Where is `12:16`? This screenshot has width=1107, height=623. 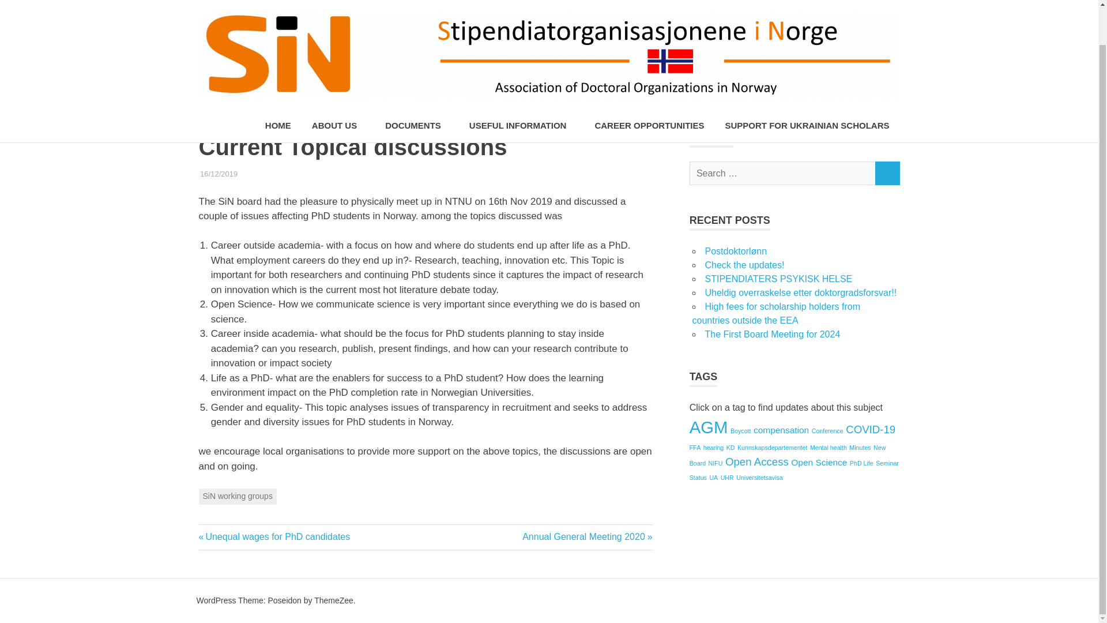
12:16 is located at coordinates (219, 173).